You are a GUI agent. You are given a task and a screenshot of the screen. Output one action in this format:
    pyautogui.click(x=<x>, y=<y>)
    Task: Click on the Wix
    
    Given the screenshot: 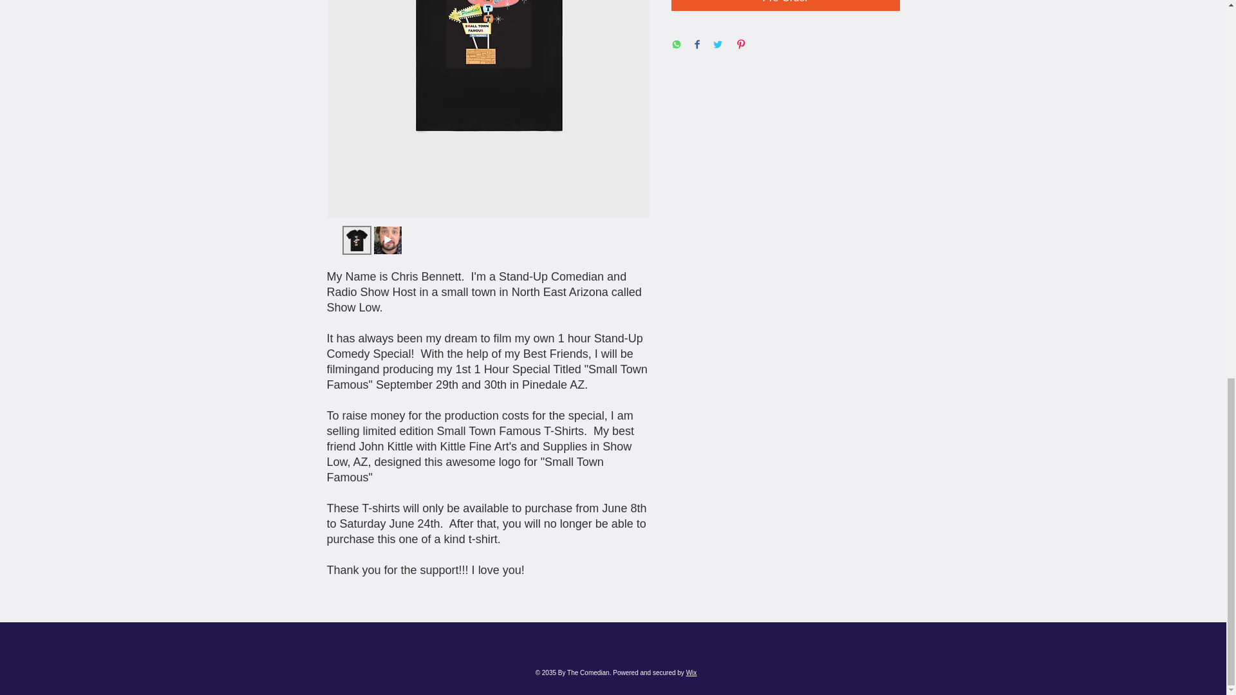 What is the action you would take?
    pyautogui.click(x=691, y=672)
    